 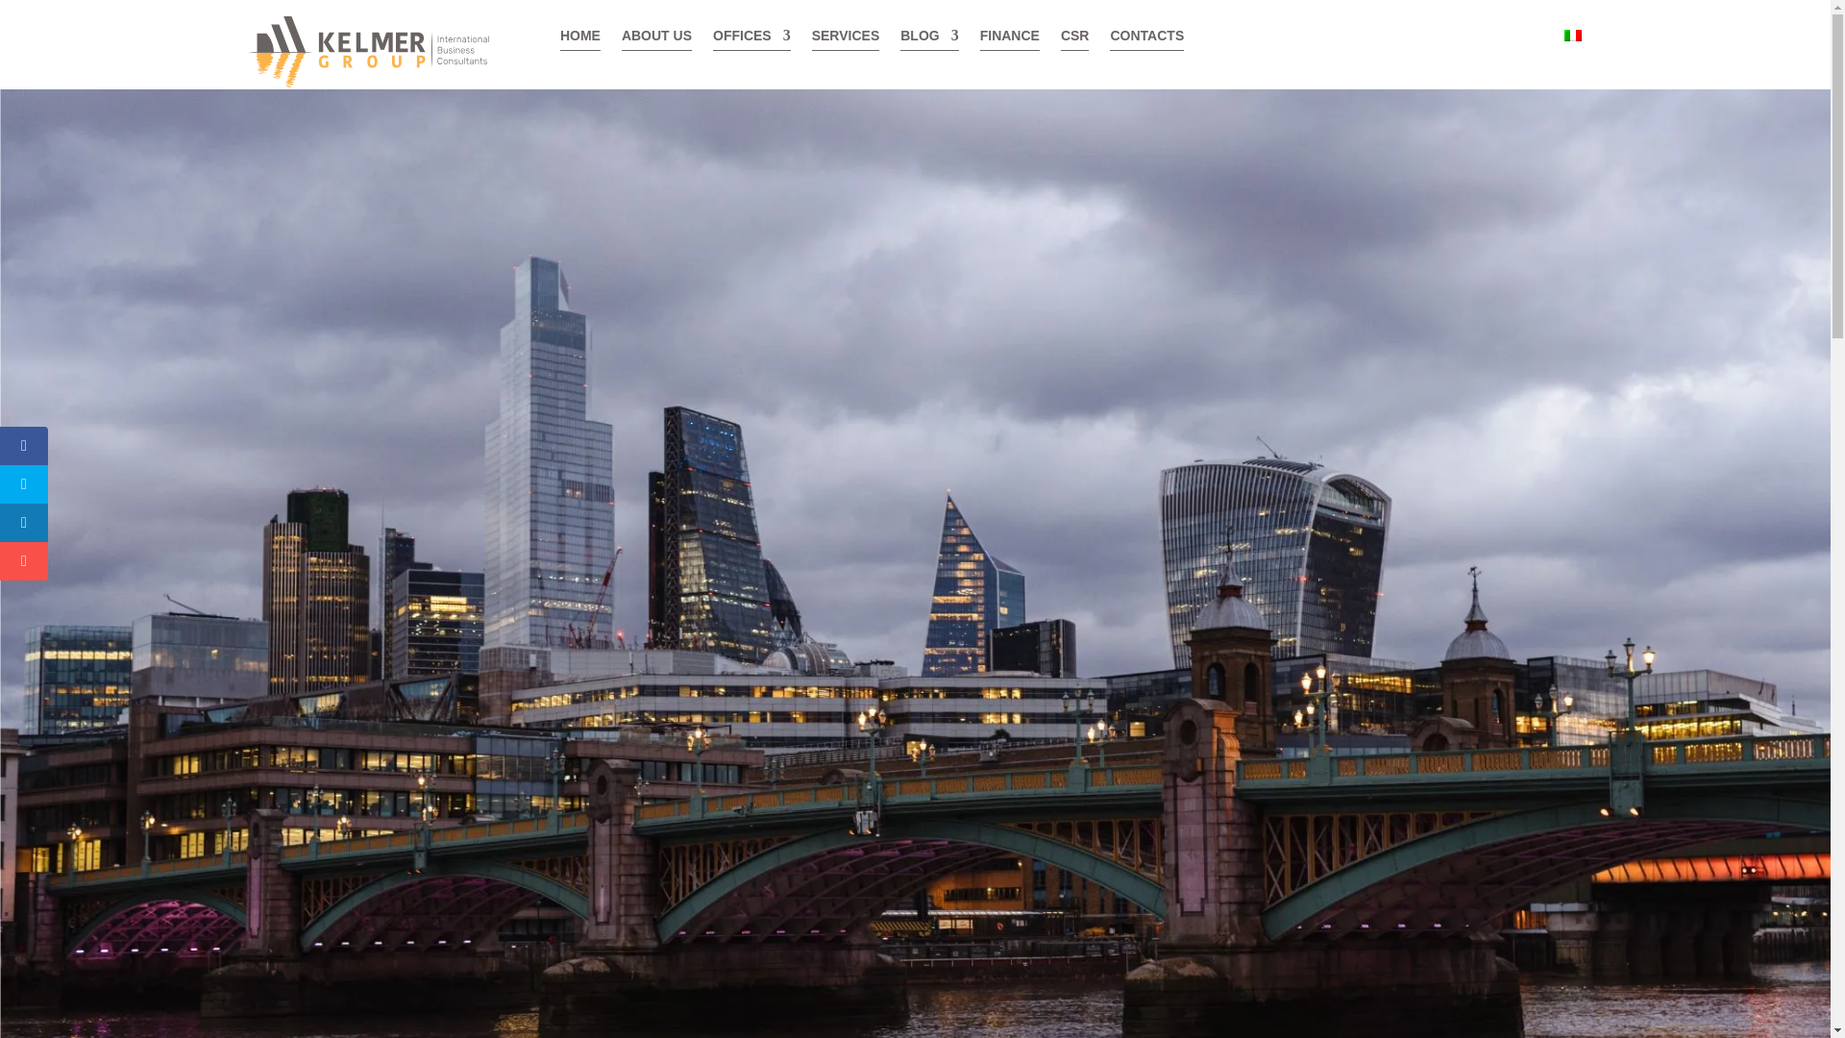 What do you see at coordinates (1075, 39) in the screenshot?
I see `CSR` at bounding box center [1075, 39].